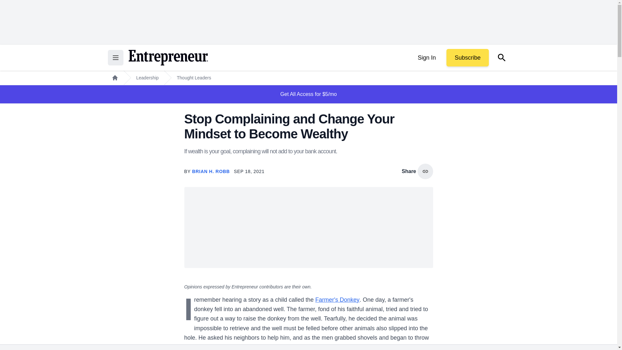 The image size is (622, 350). What do you see at coordinates (467, 58) in the screenshot?
I see `Subscribe` at bounding box center [467, 58].